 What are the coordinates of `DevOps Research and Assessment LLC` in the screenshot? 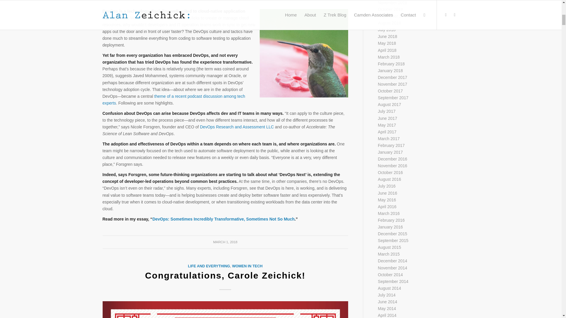 It's located at (237, 127).